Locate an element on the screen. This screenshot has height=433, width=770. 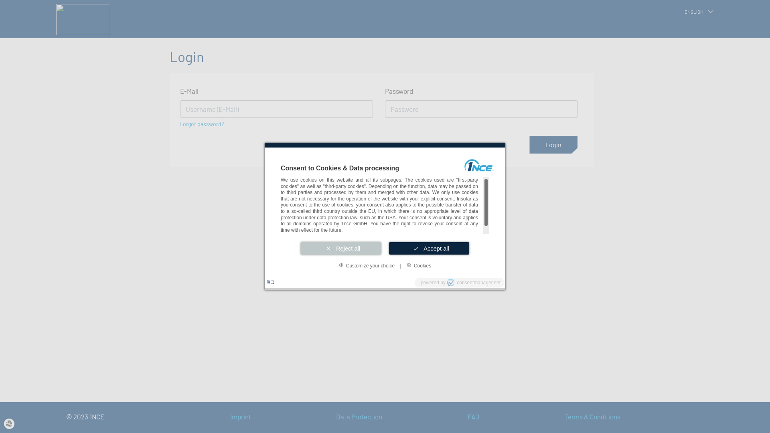
Cookies is located at coordinates (419, 265).